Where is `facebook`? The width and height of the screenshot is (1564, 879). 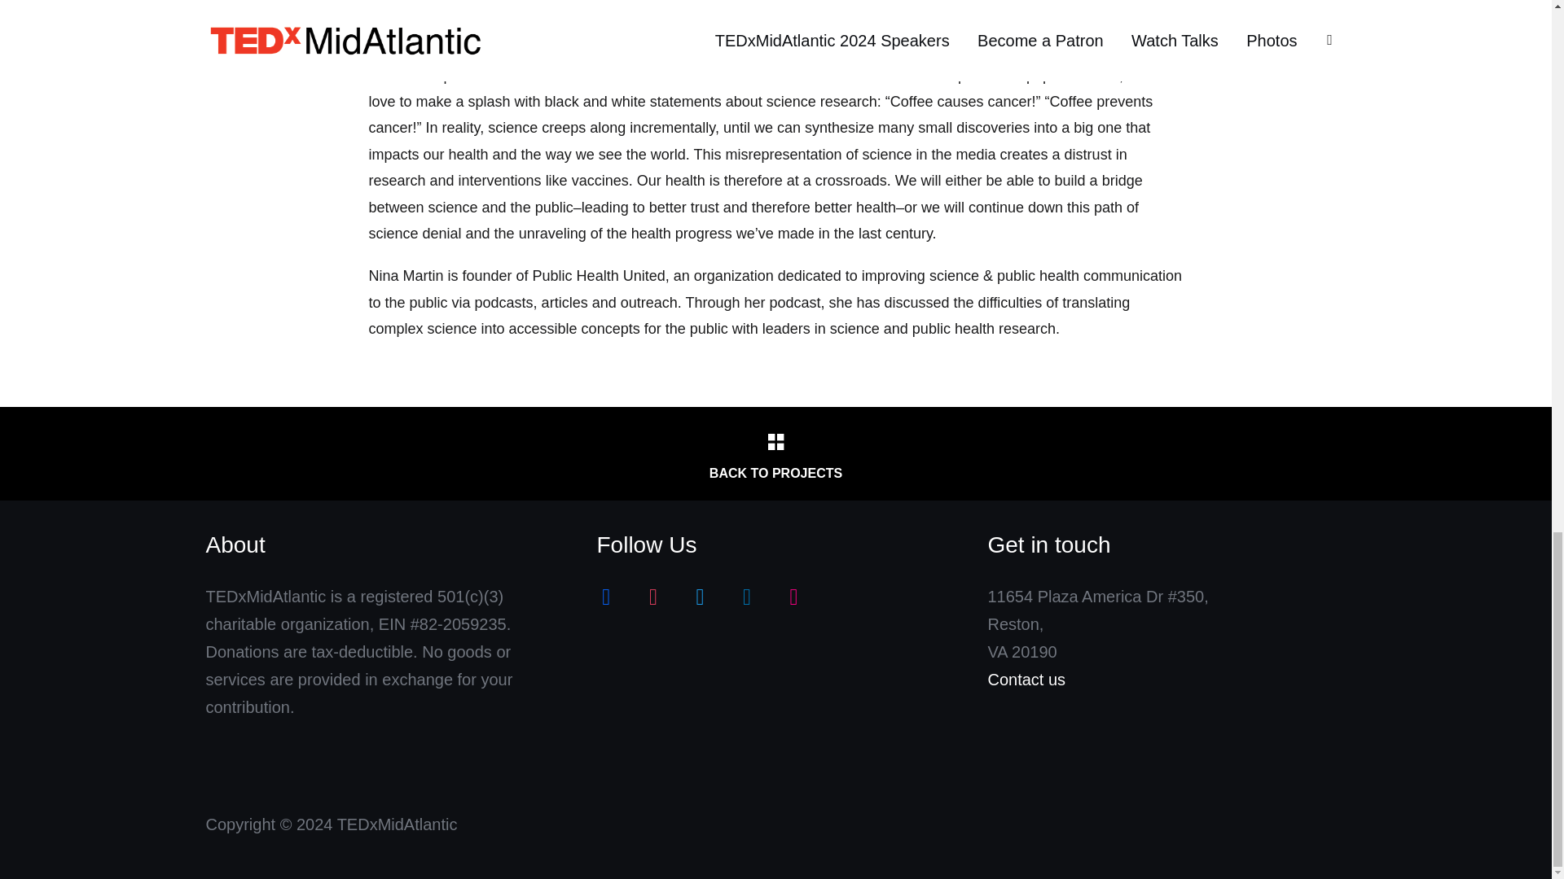
facebook is located at coordinates (606, 596).